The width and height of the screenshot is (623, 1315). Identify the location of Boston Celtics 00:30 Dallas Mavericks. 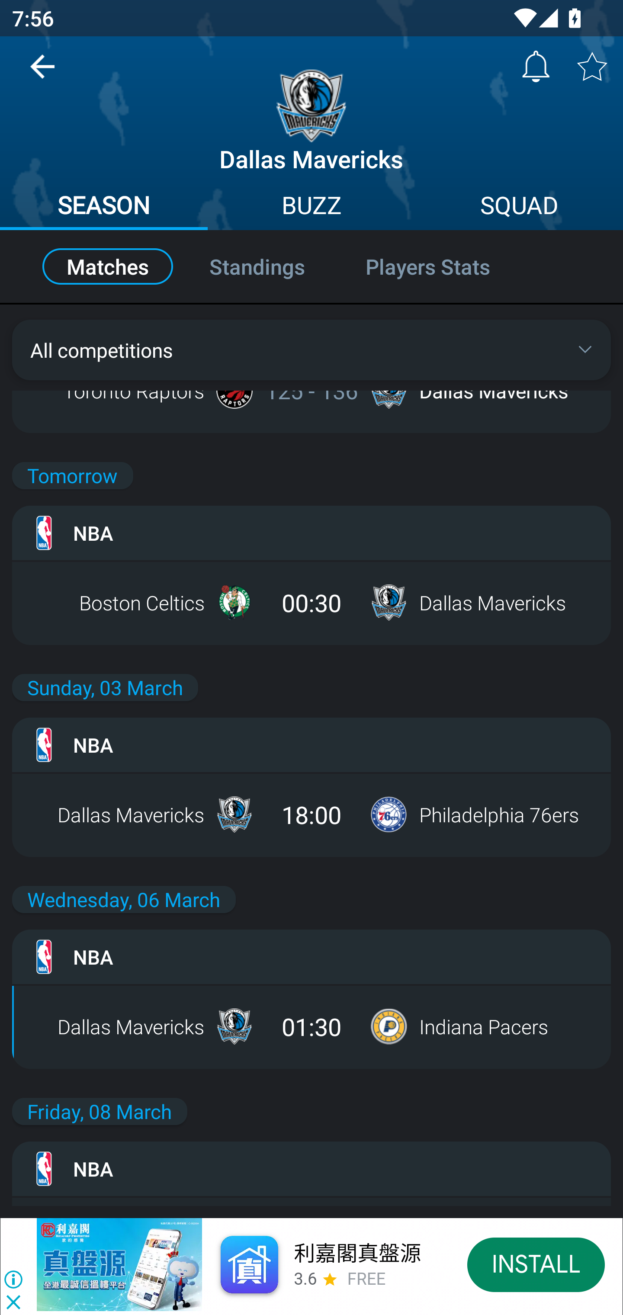
(311, 602).